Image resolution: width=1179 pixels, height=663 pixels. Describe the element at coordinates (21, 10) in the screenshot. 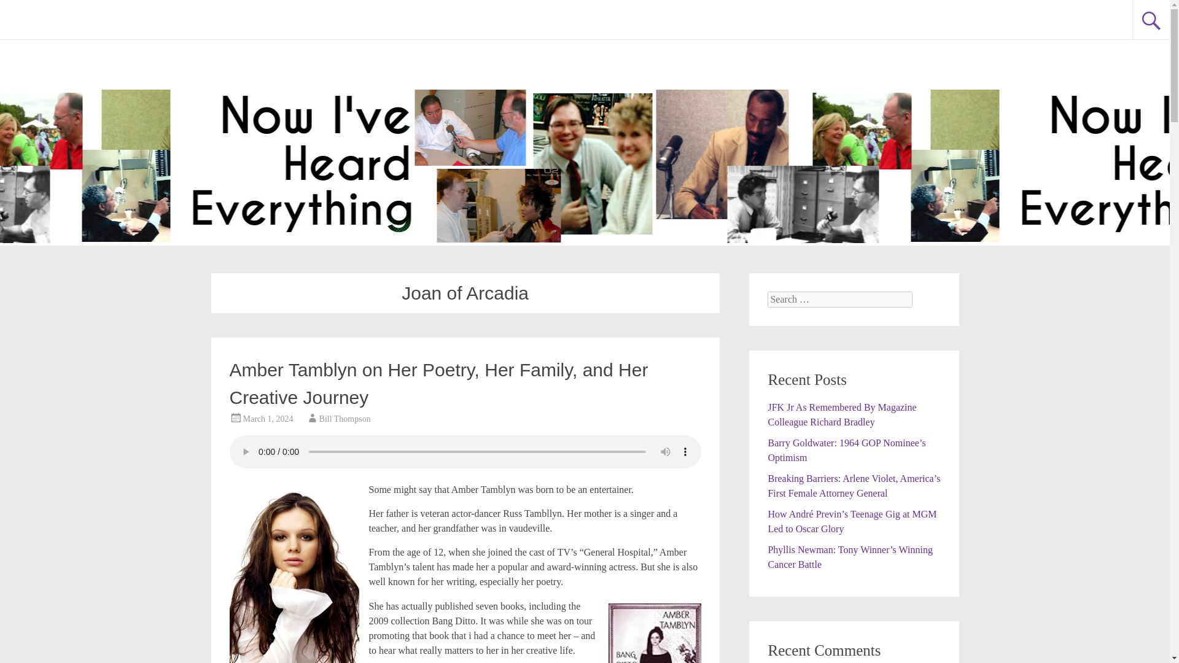

I see `Search` at that location.